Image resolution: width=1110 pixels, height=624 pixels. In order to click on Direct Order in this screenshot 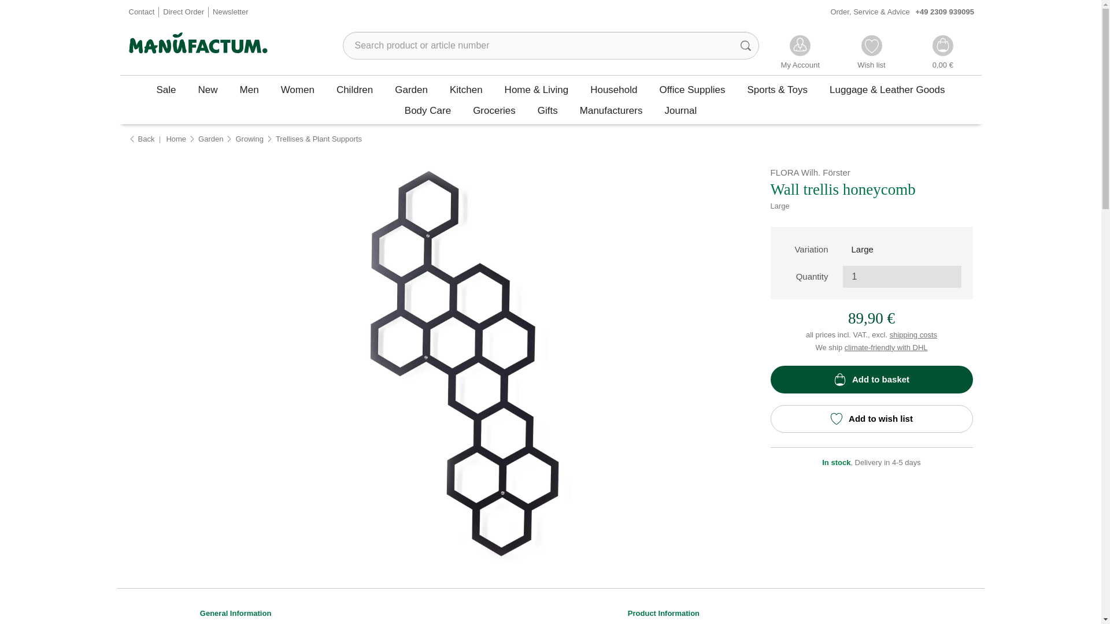, I will do `click(184, 13)`.